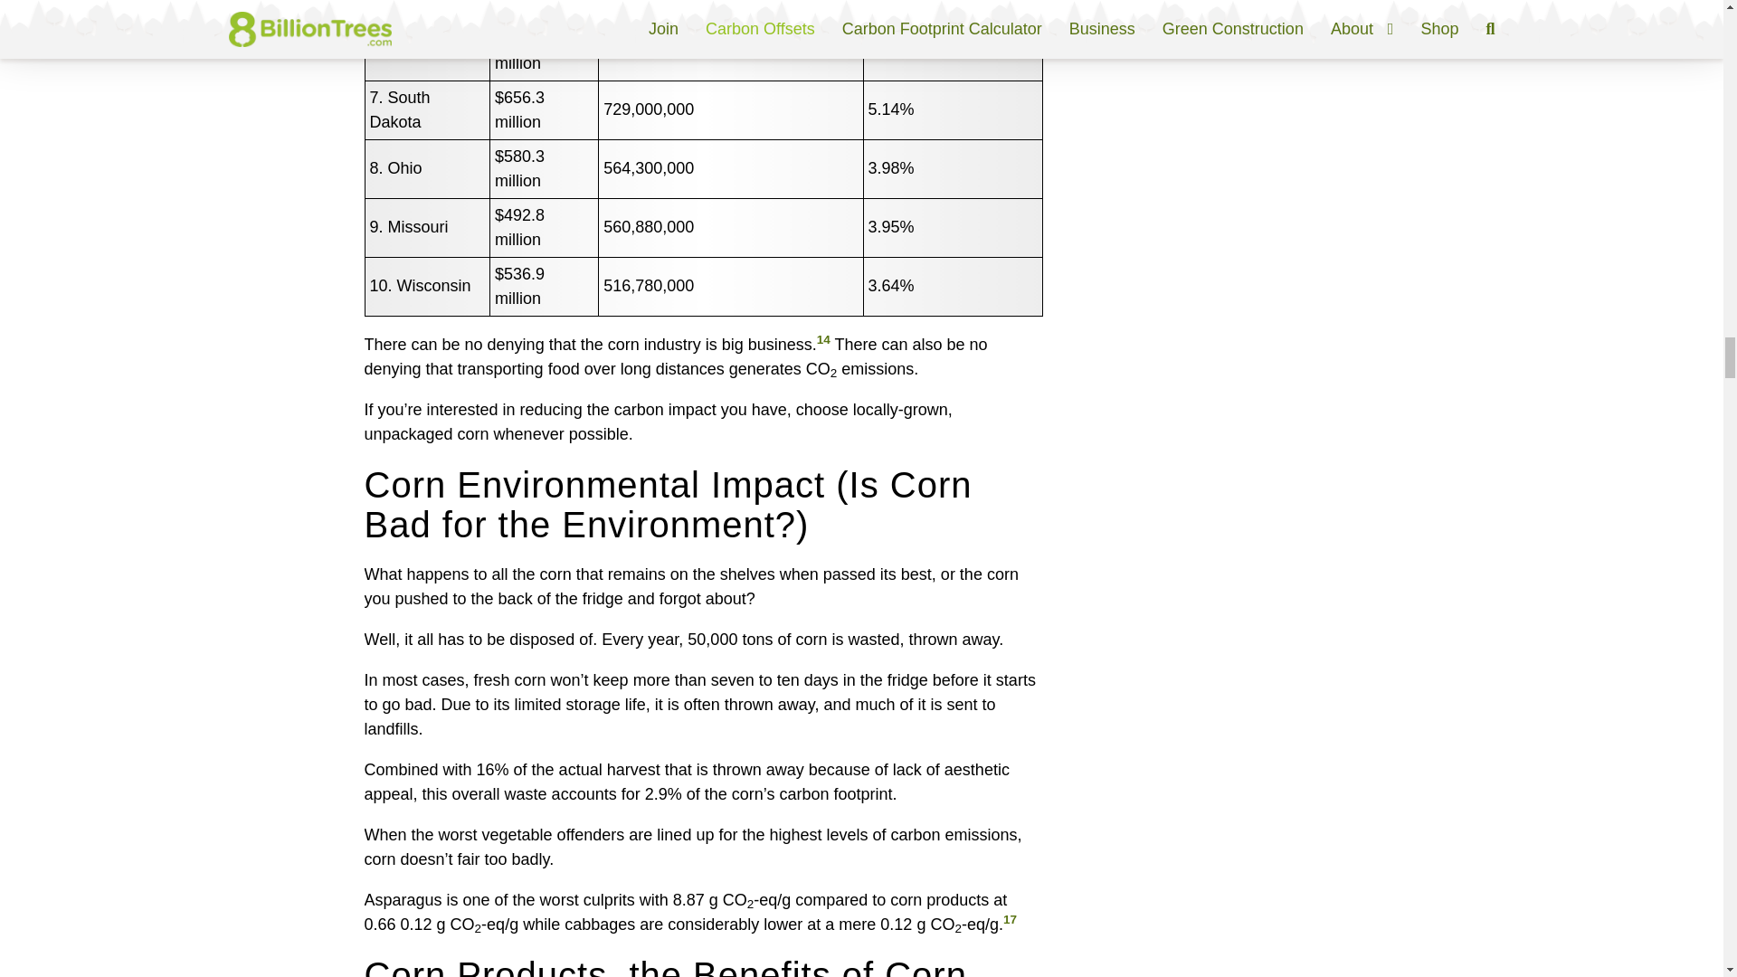 This screenshot has width=1737, height=977. Describe the element at coordinates (1010, 919) in the screenshot. I see `17` at that location.